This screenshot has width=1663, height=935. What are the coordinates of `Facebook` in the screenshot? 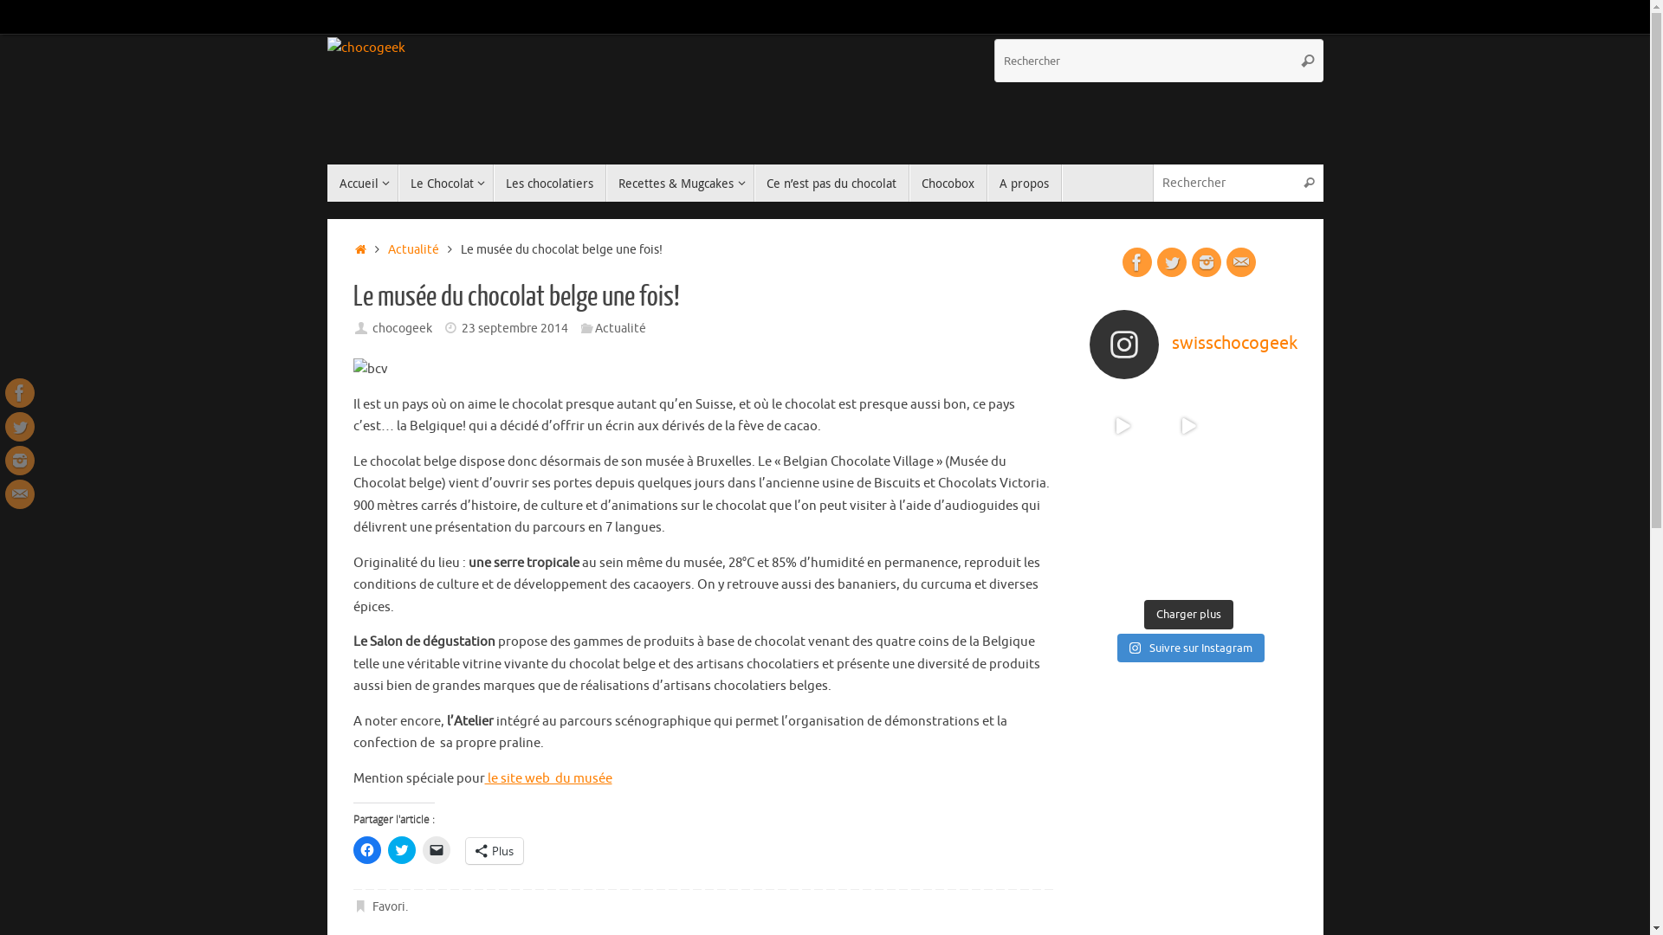 It's located at (20, 393).